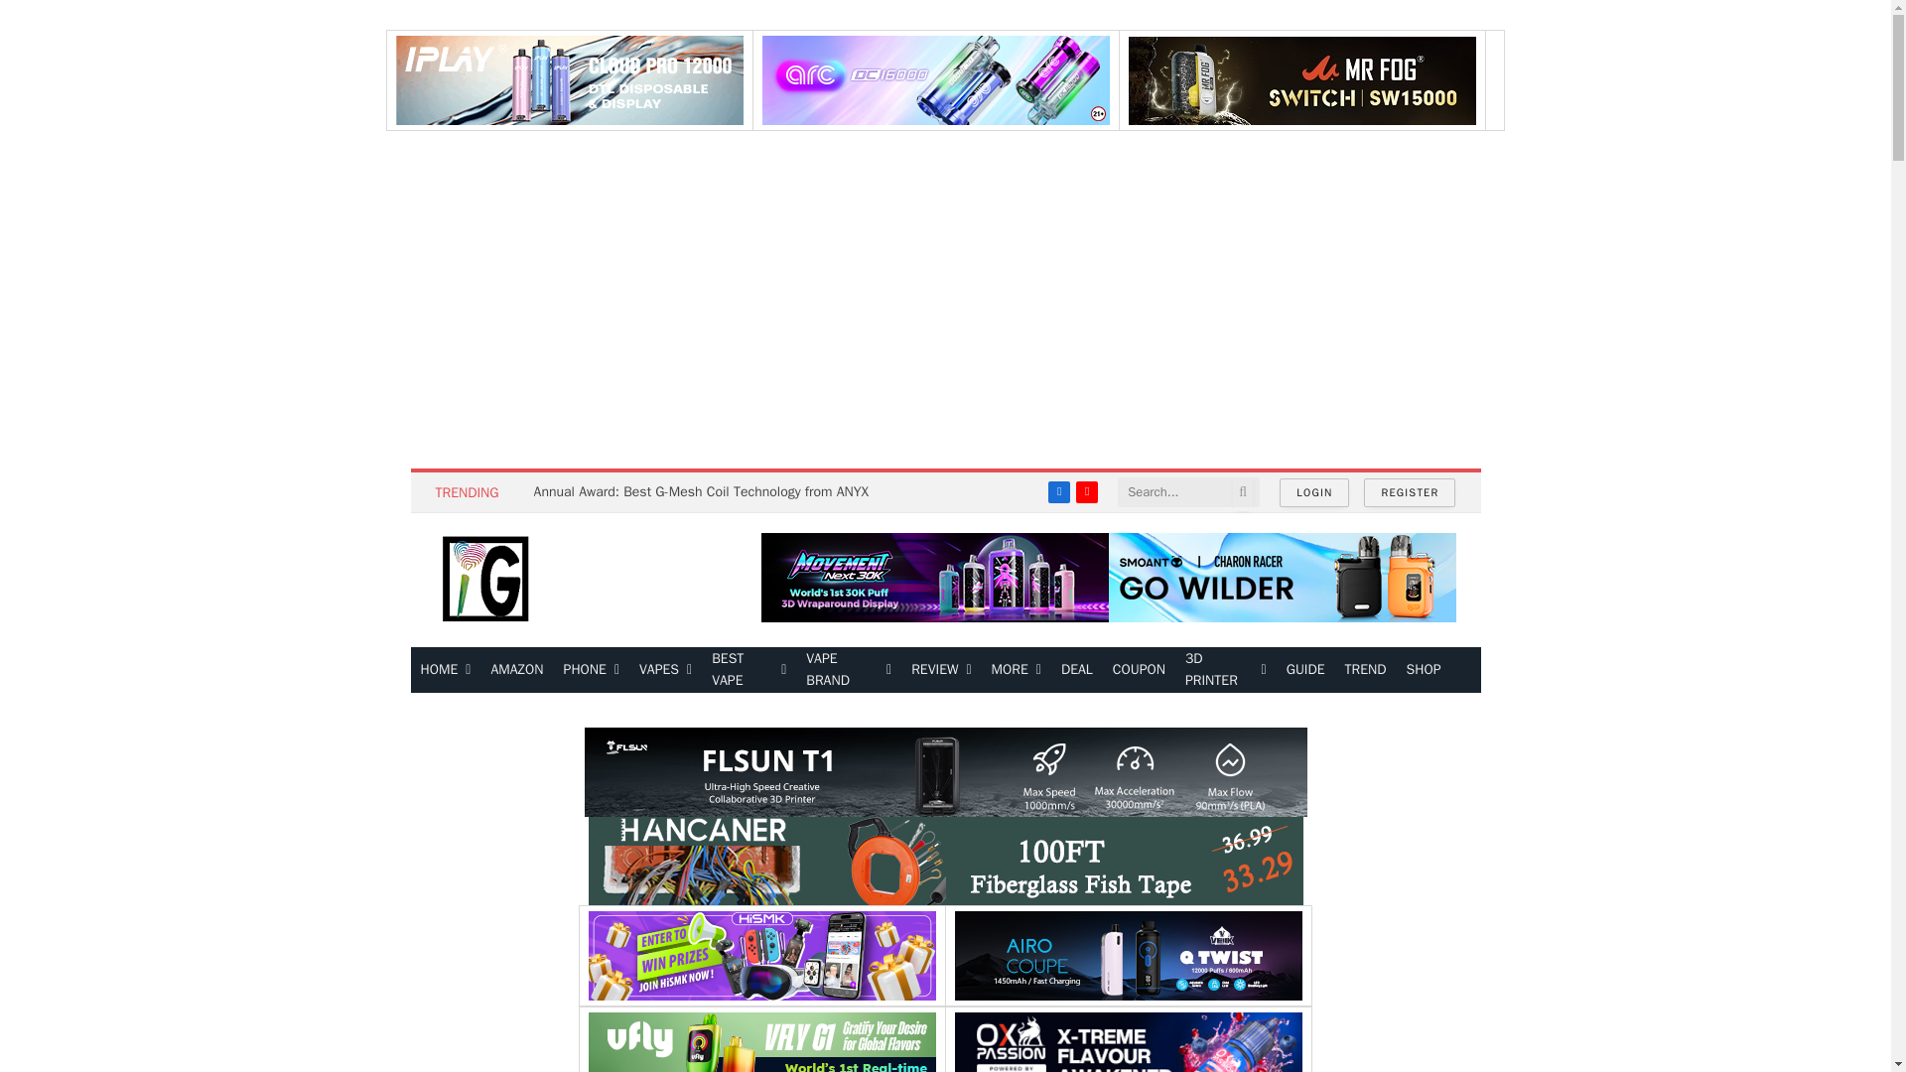  What do you see at coordinates (592, 669) in the screenshot?
I see `PHONE` at bounding box center [592, 669].